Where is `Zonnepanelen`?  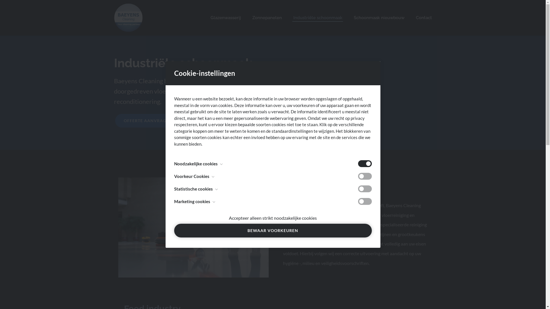 Zonnepanelen is located at coordinates (267, 18).